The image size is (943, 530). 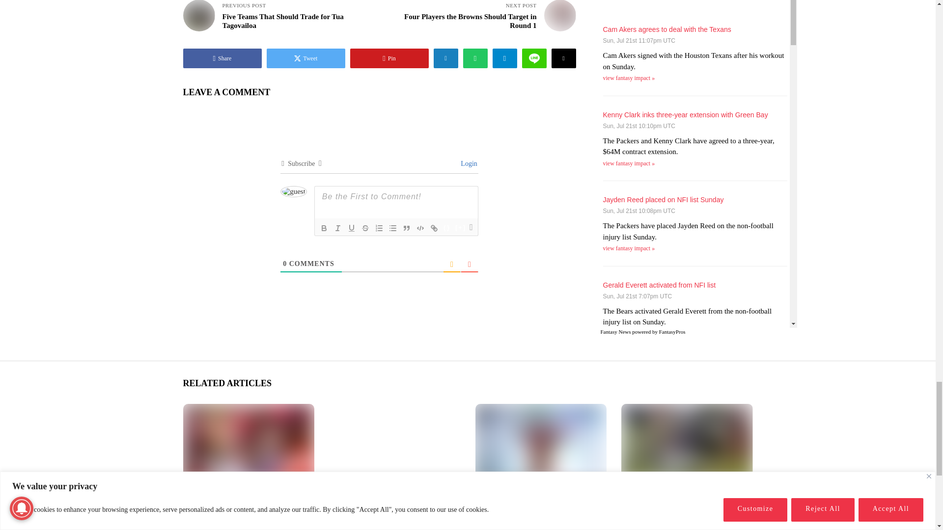 I want to click on Italic, so click(x=338, y=228).